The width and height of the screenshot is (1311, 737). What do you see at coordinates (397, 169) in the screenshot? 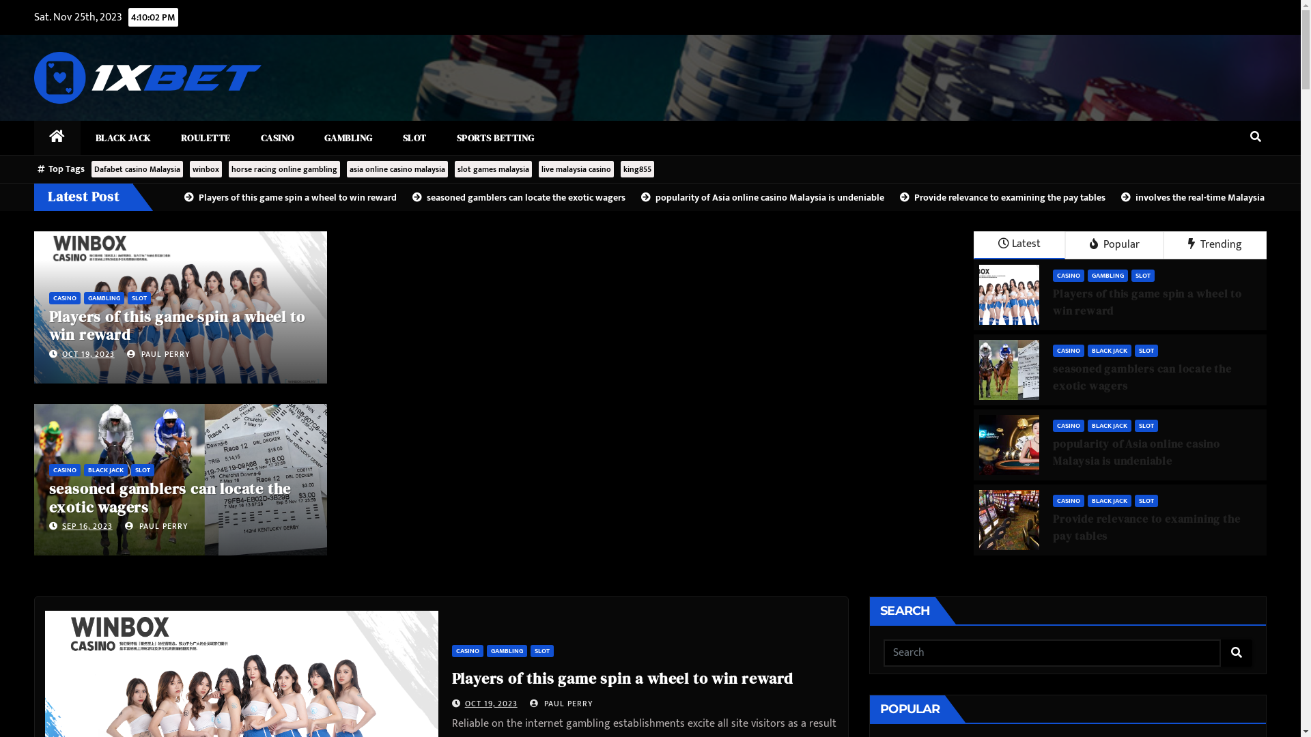
I see `asia online casino malaysia` at bounding box center [397, 169].